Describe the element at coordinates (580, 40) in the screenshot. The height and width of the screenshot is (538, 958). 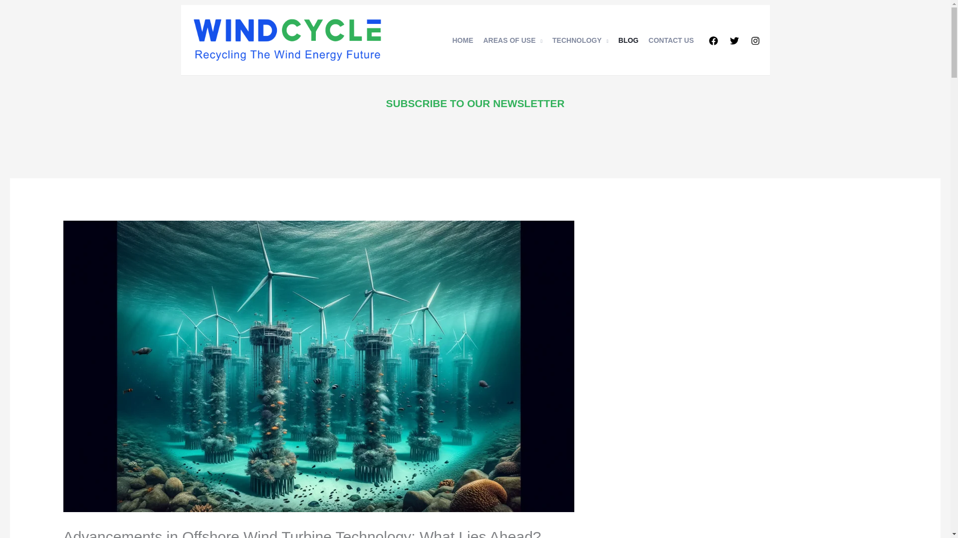
I see `TECHNOLOGY` at that location.